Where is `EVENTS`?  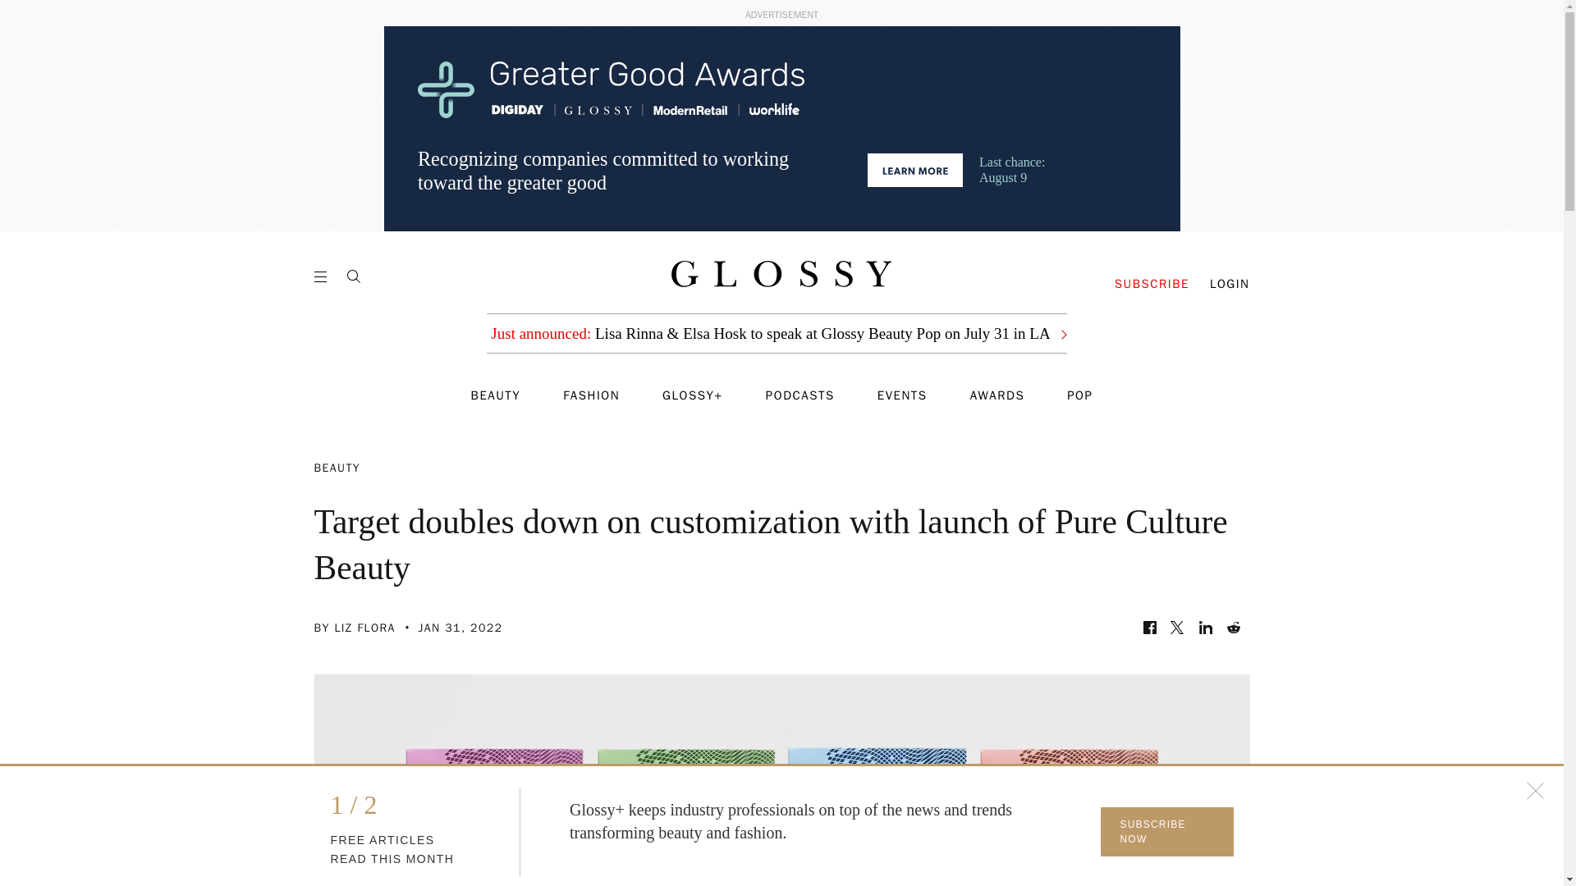 EVENTS is located at coordinates (903, 395).